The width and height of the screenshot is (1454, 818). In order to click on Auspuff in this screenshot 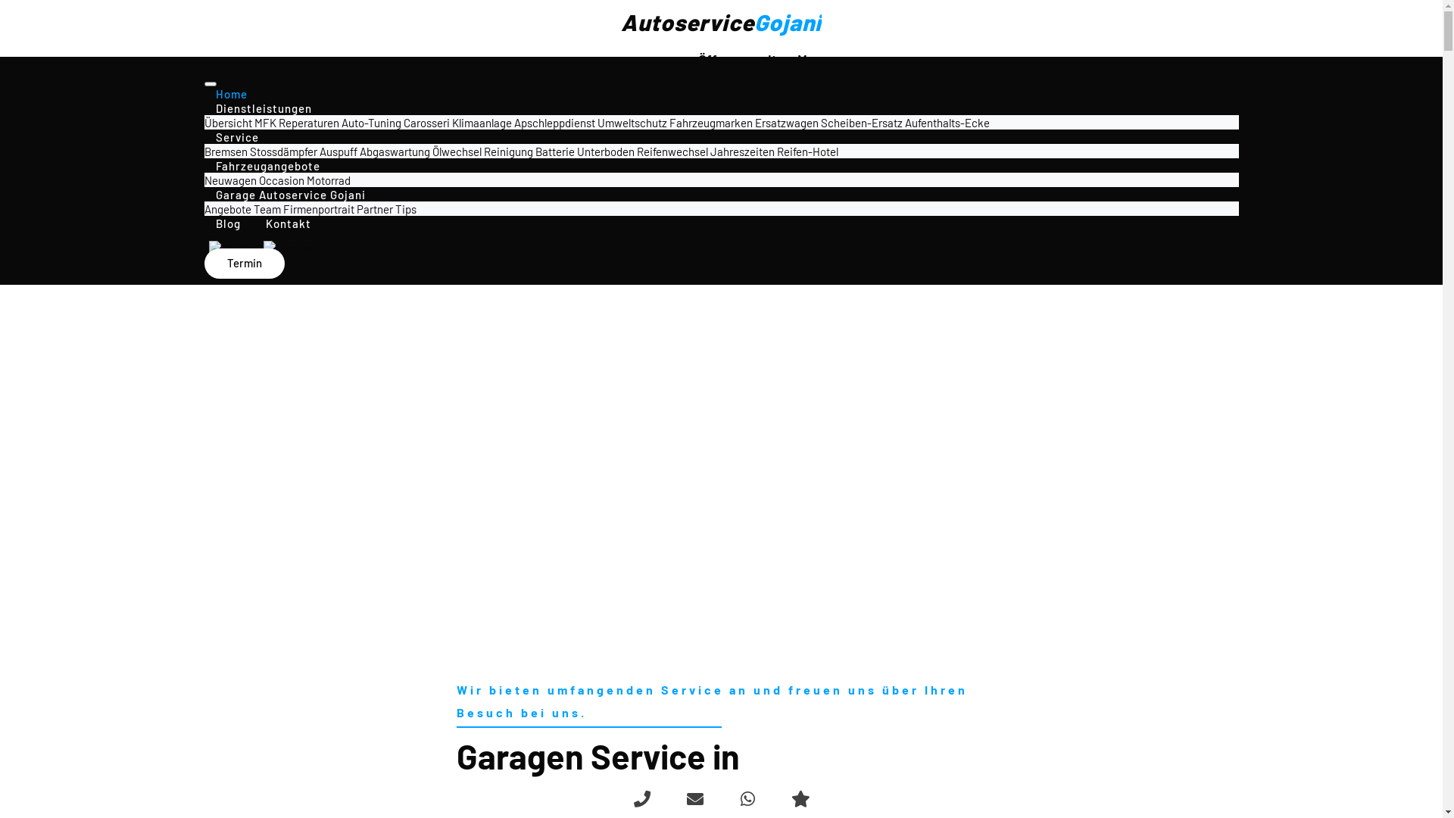, I will do `click(339, 151)`.